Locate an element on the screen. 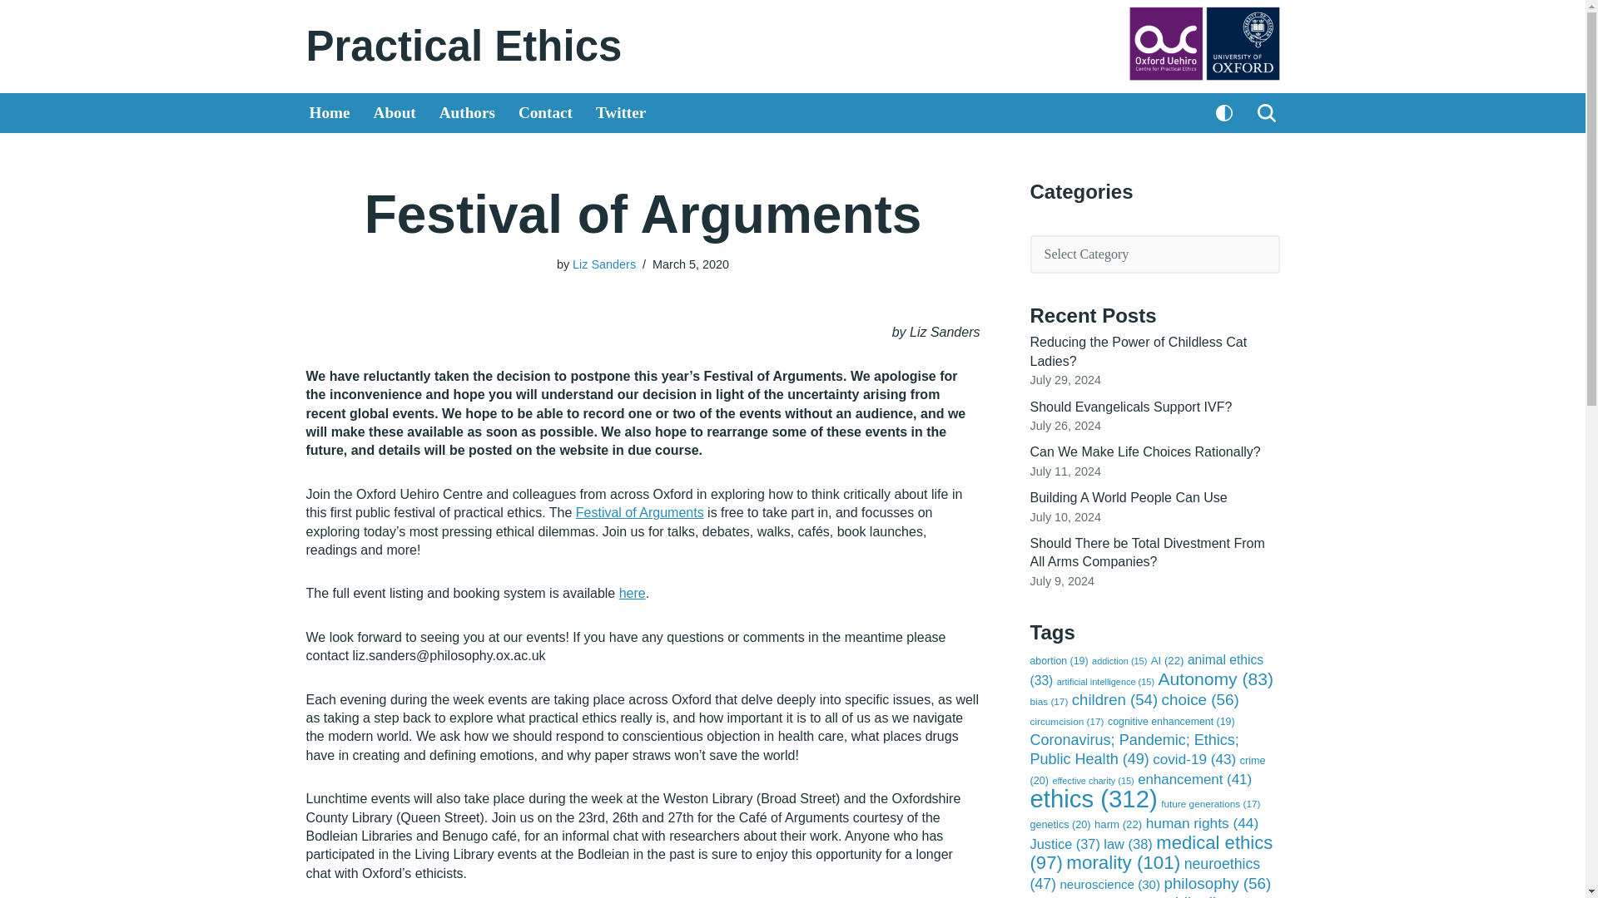 This screenshot has height=898, width=1598. Liz Sanders is located at coordinates (604, 264).